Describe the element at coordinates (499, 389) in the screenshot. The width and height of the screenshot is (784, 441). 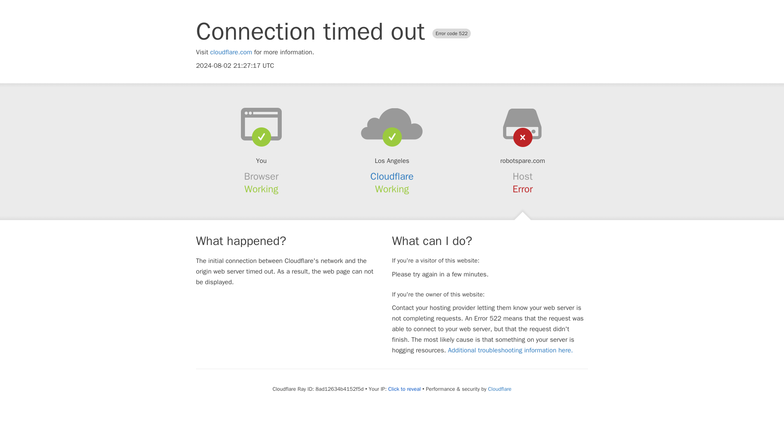
I see `Cloudflare` at that location.